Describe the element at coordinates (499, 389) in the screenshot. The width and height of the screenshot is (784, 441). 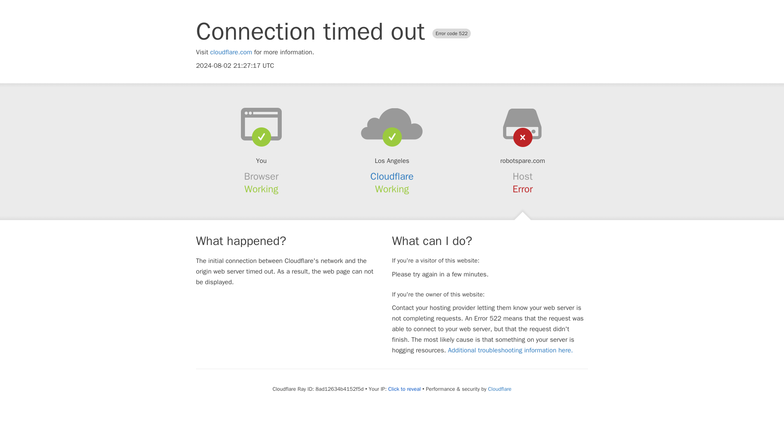
I see `Cloudflare` at that location.